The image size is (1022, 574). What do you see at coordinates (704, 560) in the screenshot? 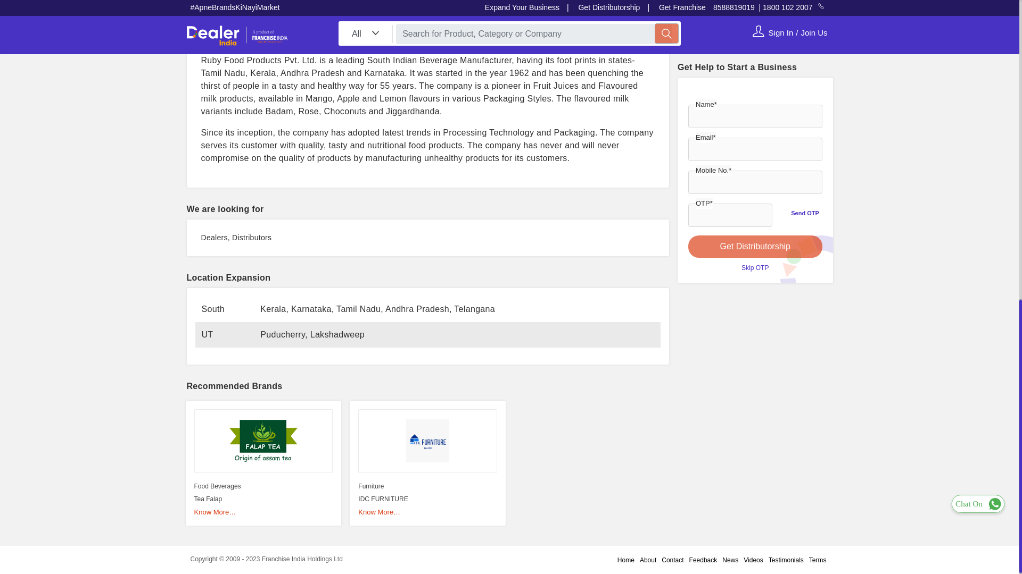
I see `Feedback` at bounding box center [704, 560].